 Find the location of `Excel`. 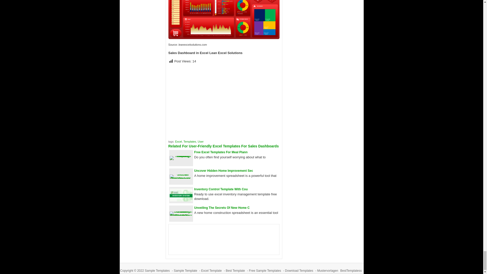

Excel is located at coordinates (178, 141).